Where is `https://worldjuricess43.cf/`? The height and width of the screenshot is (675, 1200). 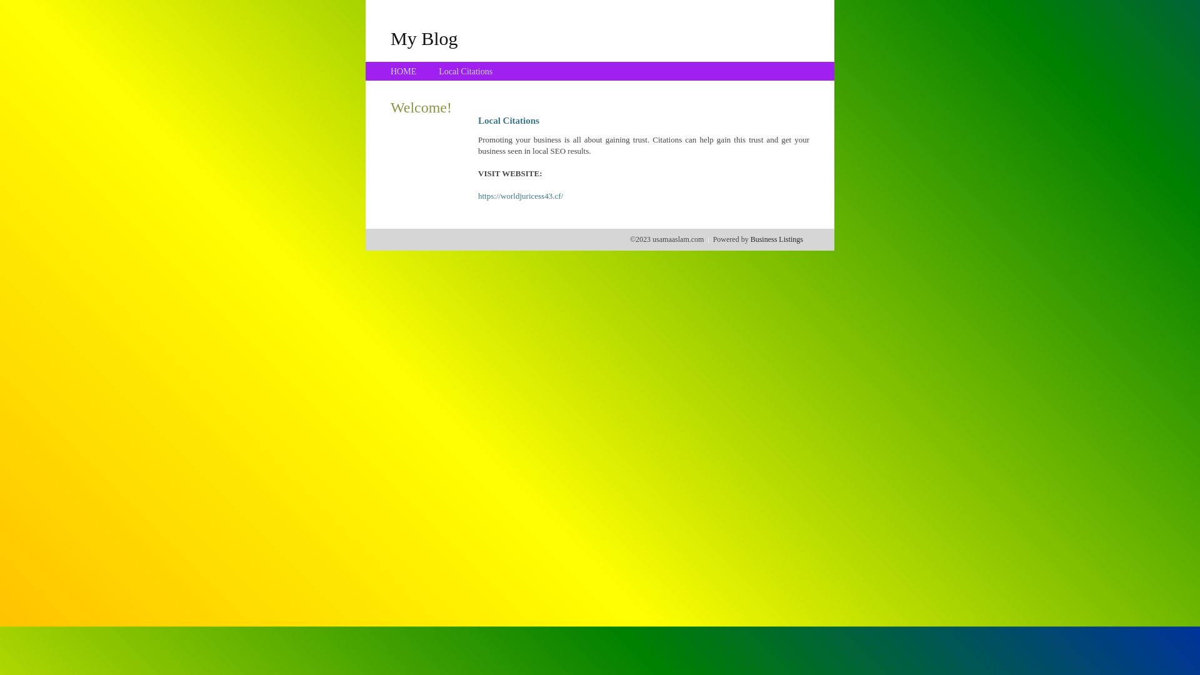
https://worldjuricess43.cf/ is located at coordinates (521, 196).